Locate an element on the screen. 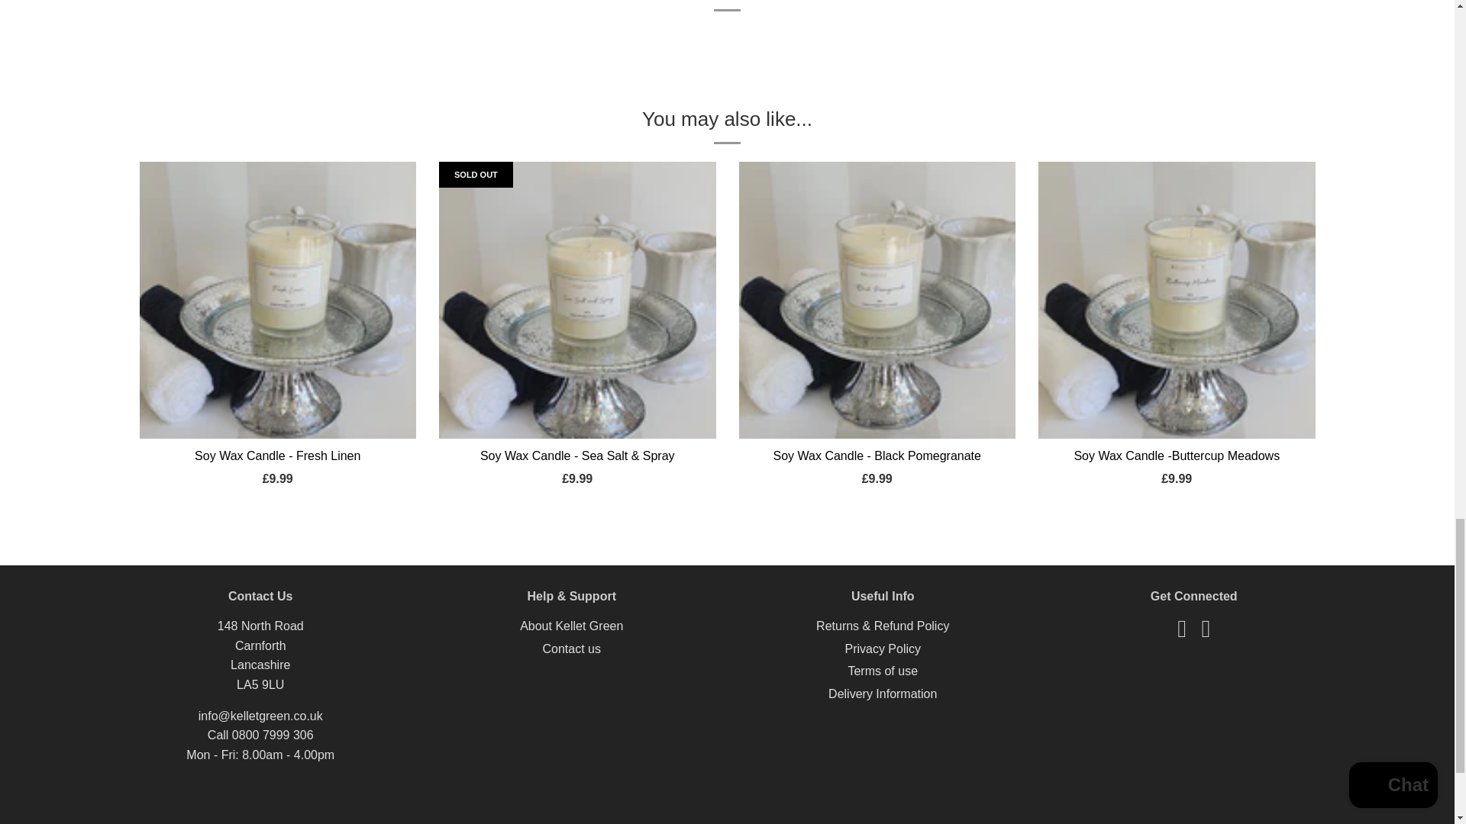 This screenshot has width=1466, height=824. Terms of use is located at coordinates (882, 670).